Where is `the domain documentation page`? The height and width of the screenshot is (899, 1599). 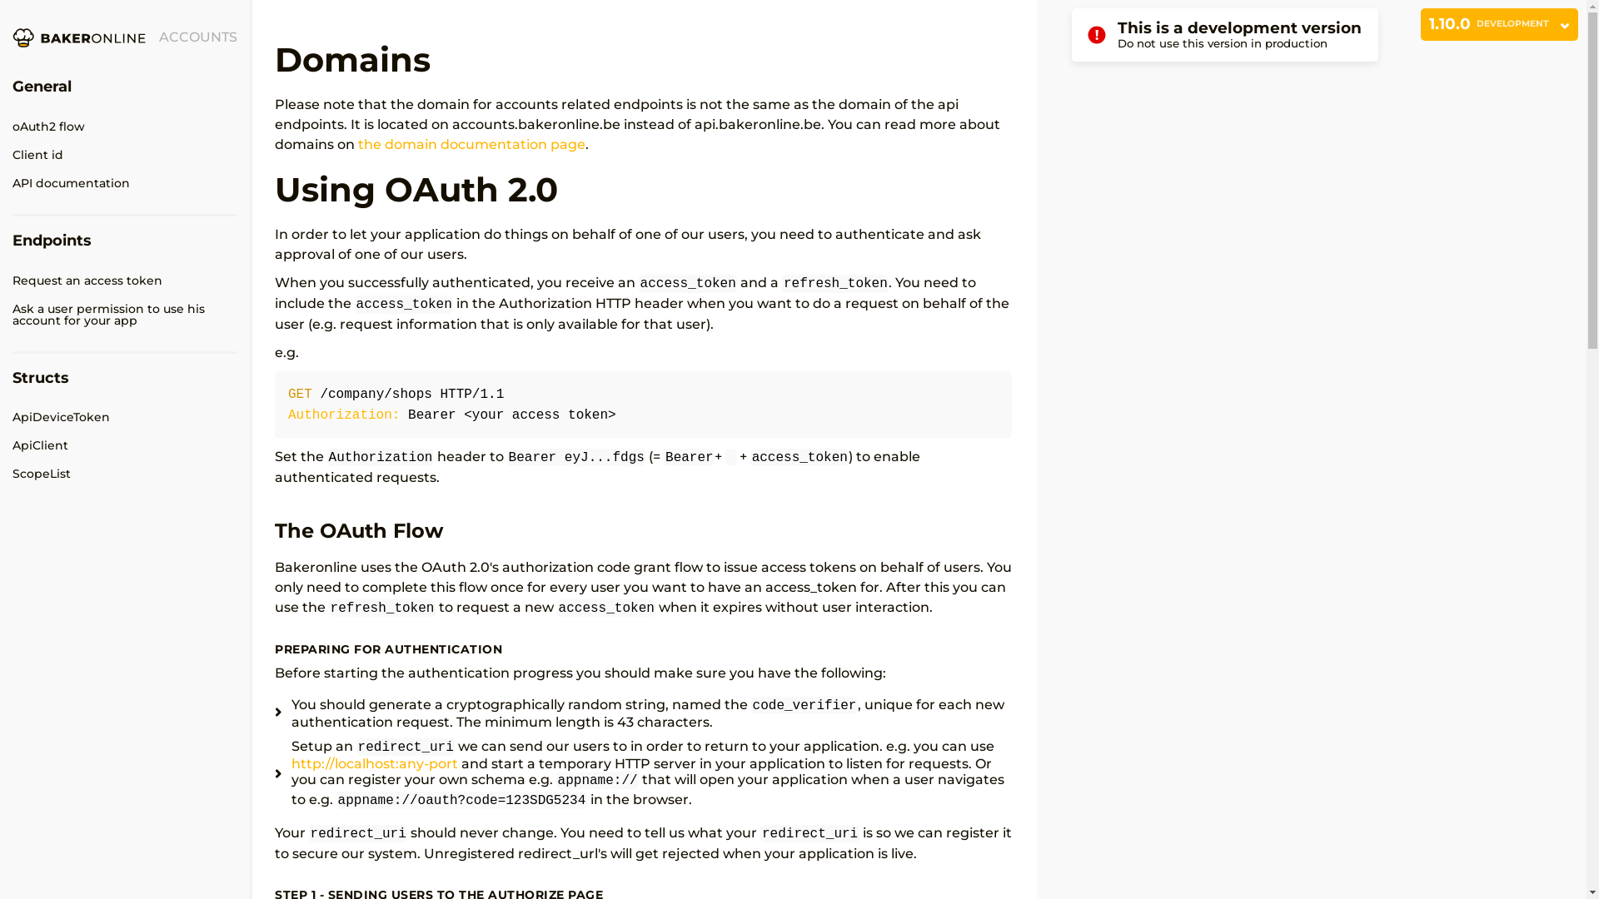 the domain documentation page is located at coordinates (471, 145).